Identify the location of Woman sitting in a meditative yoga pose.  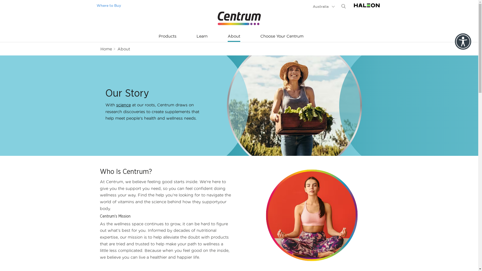
(312, 215).